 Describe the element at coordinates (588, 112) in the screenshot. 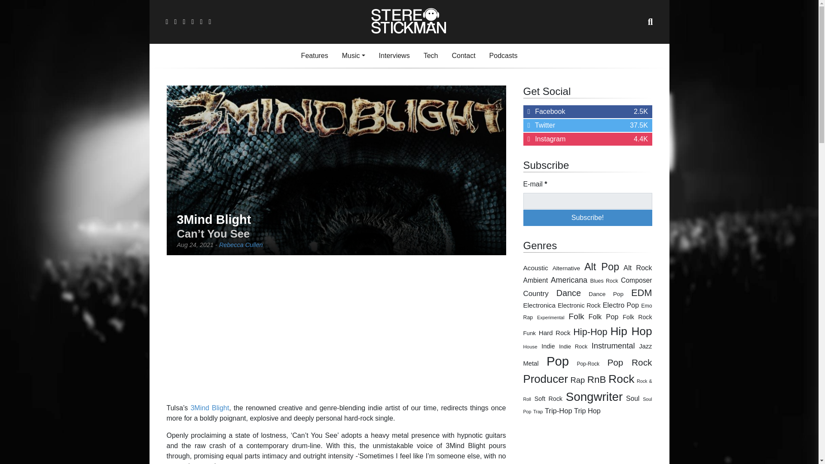

I see `Podcasts` at that location.